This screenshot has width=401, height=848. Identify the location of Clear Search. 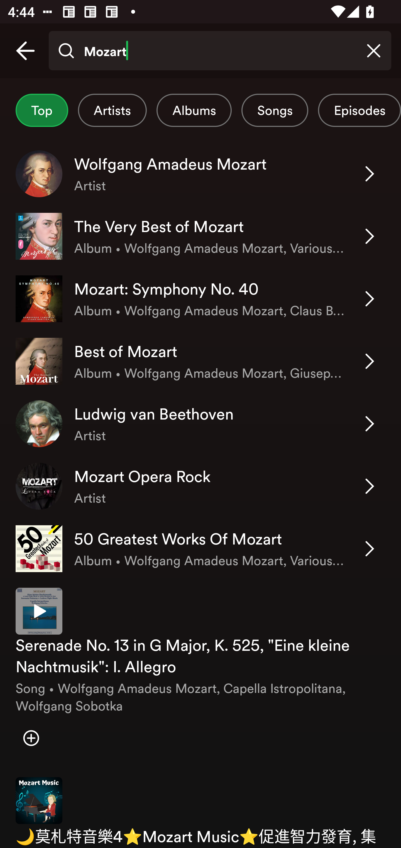
(374, 51).